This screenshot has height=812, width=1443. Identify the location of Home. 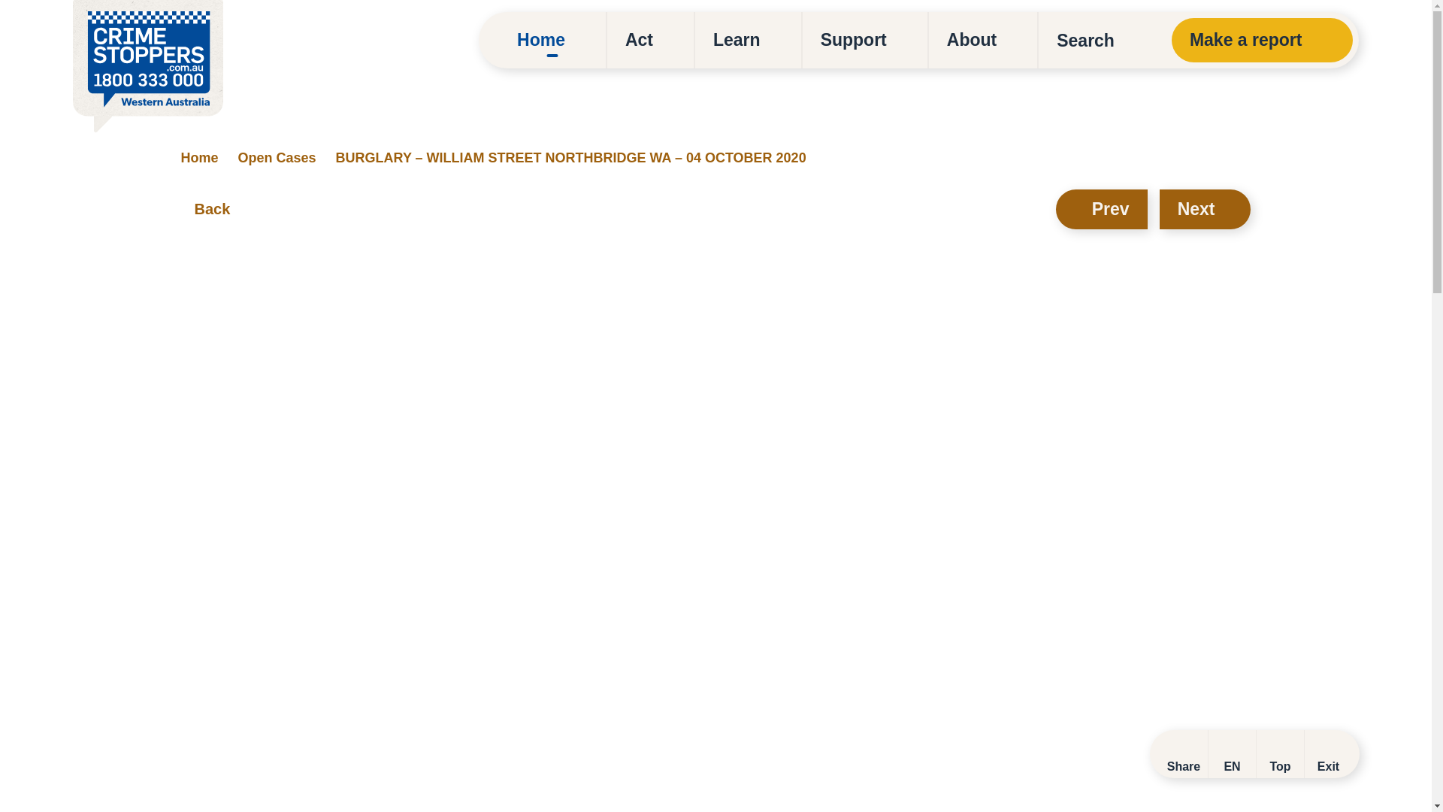
(552, 40).